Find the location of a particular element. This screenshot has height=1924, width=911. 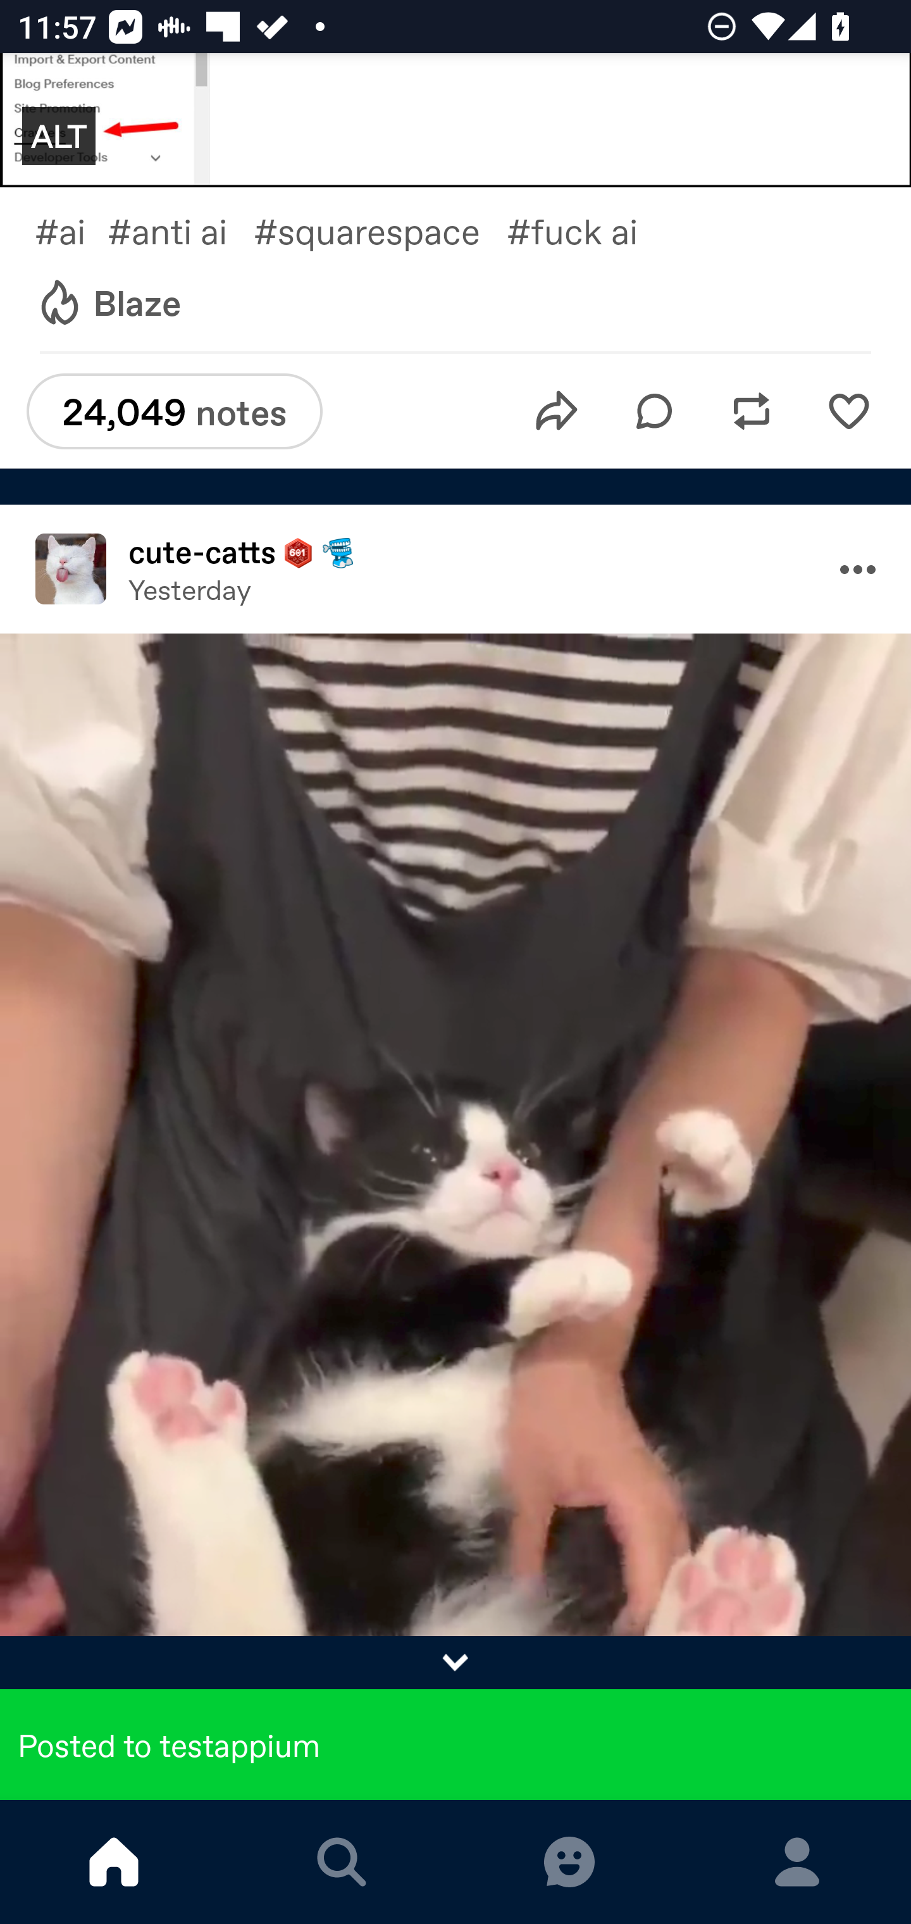

DASHBOARD is located at coordinates (114, 1862).